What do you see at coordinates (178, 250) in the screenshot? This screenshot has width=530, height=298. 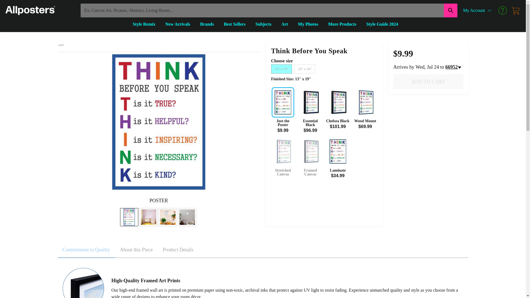 I see `Product Details` at bounding box center [178, 250].